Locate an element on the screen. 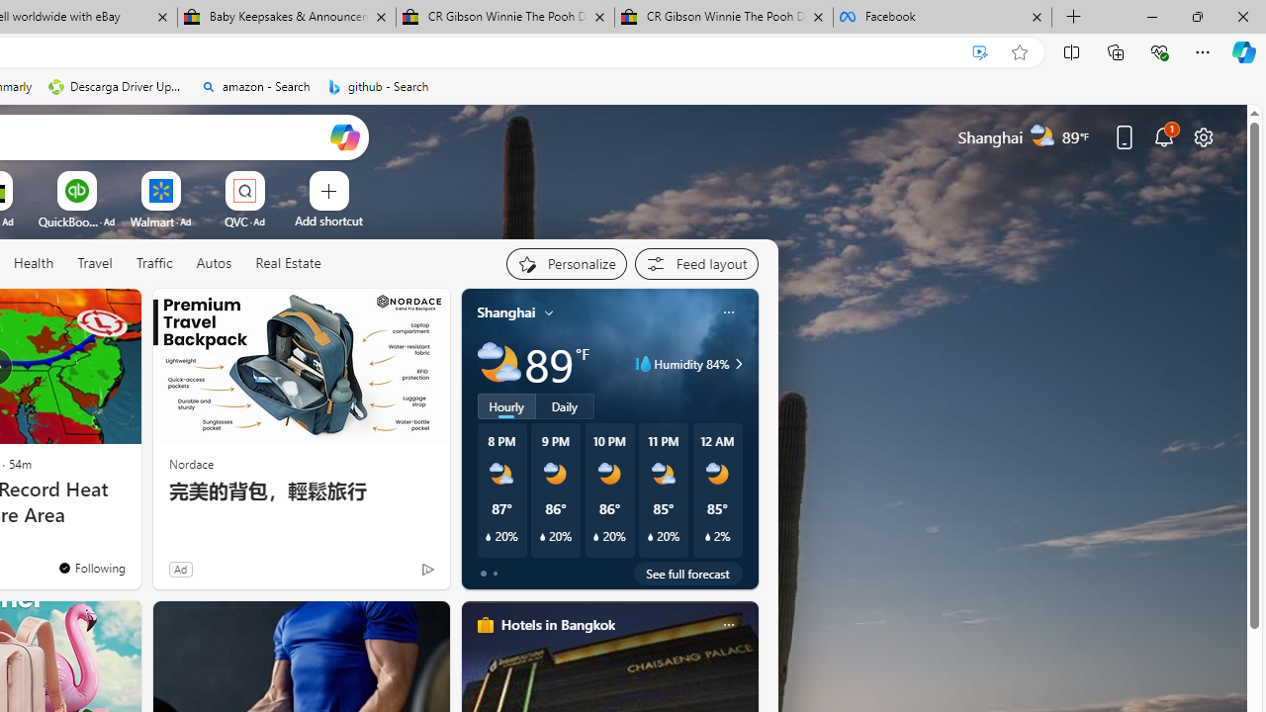  github - Search is located at coordinates (378, 87).